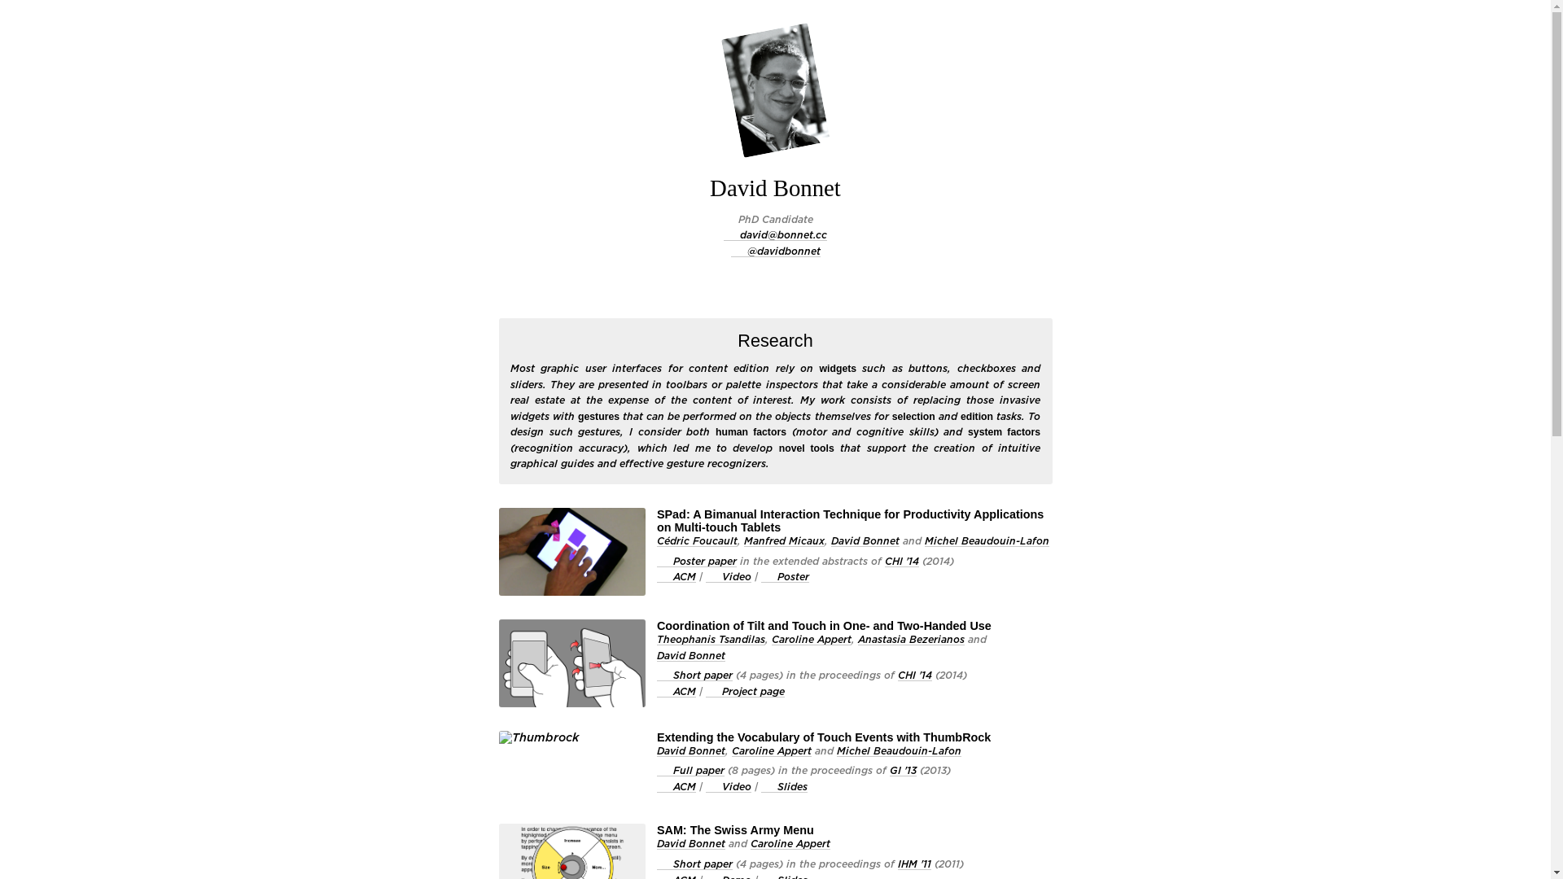 This screenshot has width=1563, height=879. Describe the element at coordinates (691, 845) in the screenshot. I see `David Bonnet` at that location.